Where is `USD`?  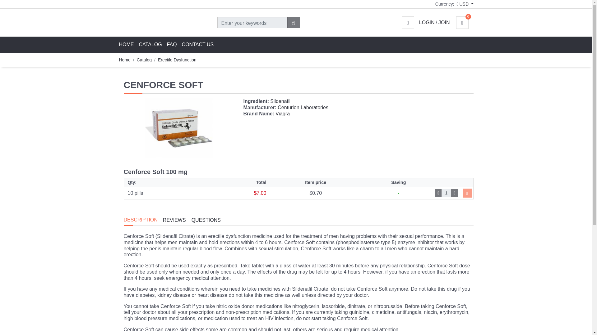
USD is located at coordinates (465, 4).